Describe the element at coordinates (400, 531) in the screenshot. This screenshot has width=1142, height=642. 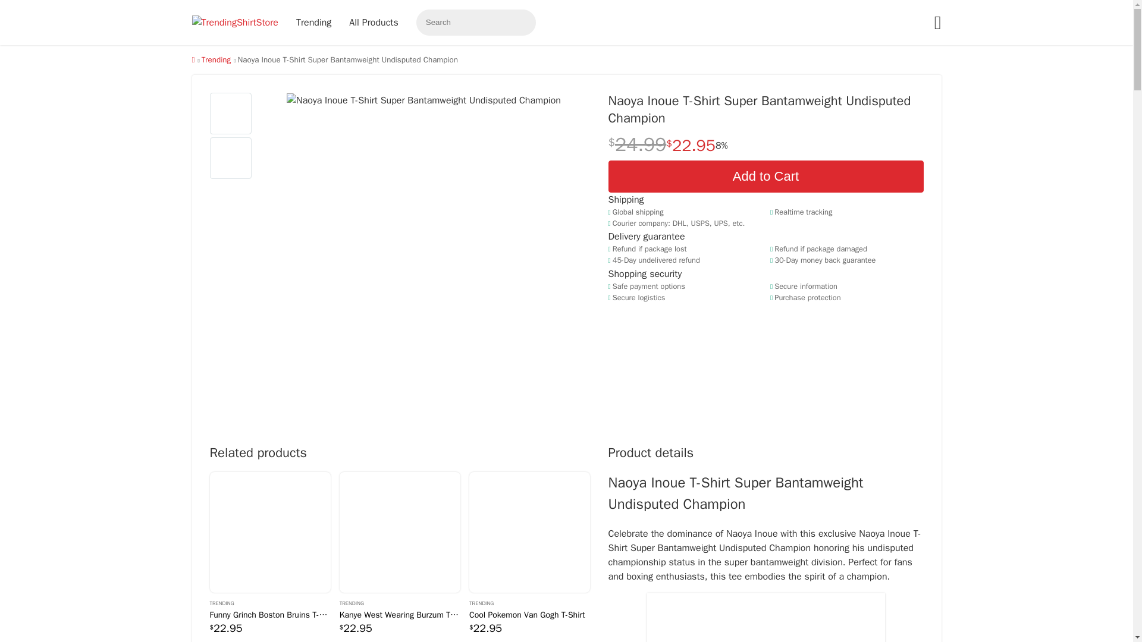
I see `Kanye West Wearing Burzum T-Shirt` at that location.